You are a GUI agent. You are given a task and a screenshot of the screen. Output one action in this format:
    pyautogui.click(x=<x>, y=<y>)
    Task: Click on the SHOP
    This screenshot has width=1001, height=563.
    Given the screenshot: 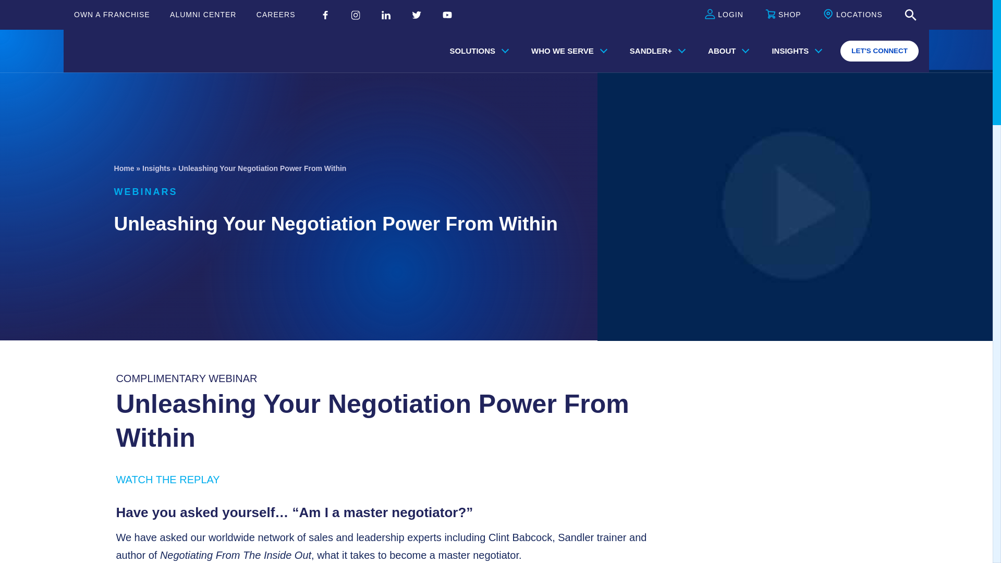 What is the action you would take?
    pyautogui.click(x=783, y=15)
    